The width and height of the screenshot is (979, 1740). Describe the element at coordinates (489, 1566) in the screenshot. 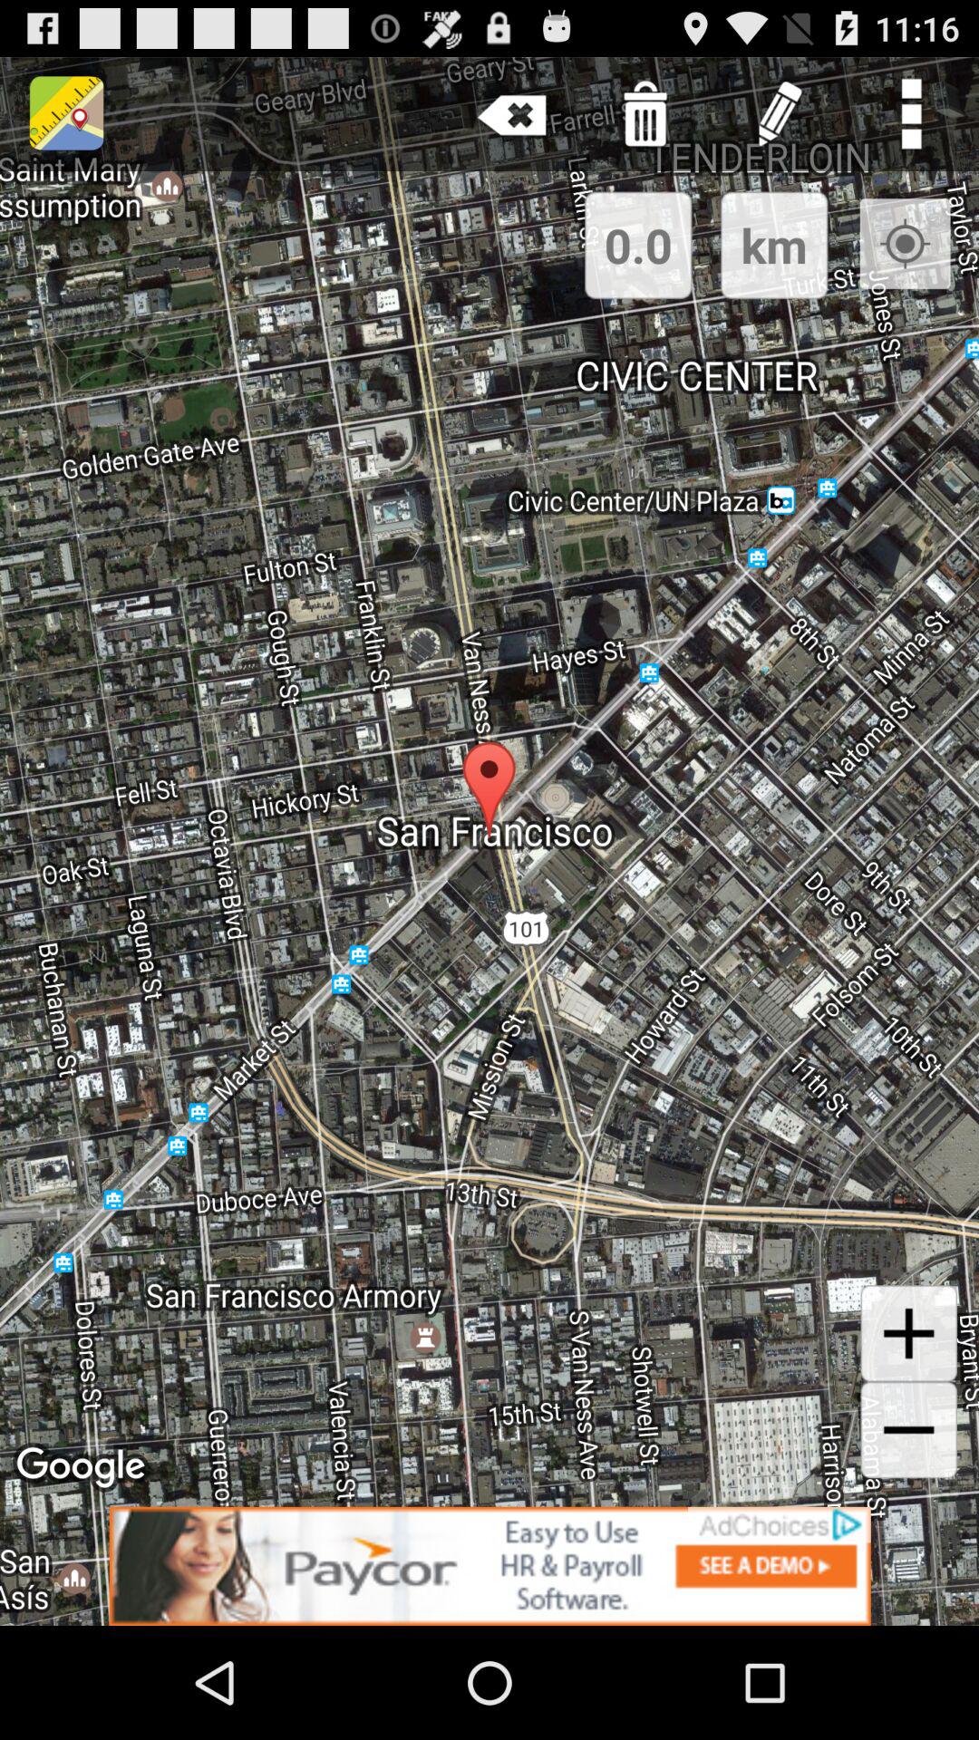

I see `advertisement` at that location.